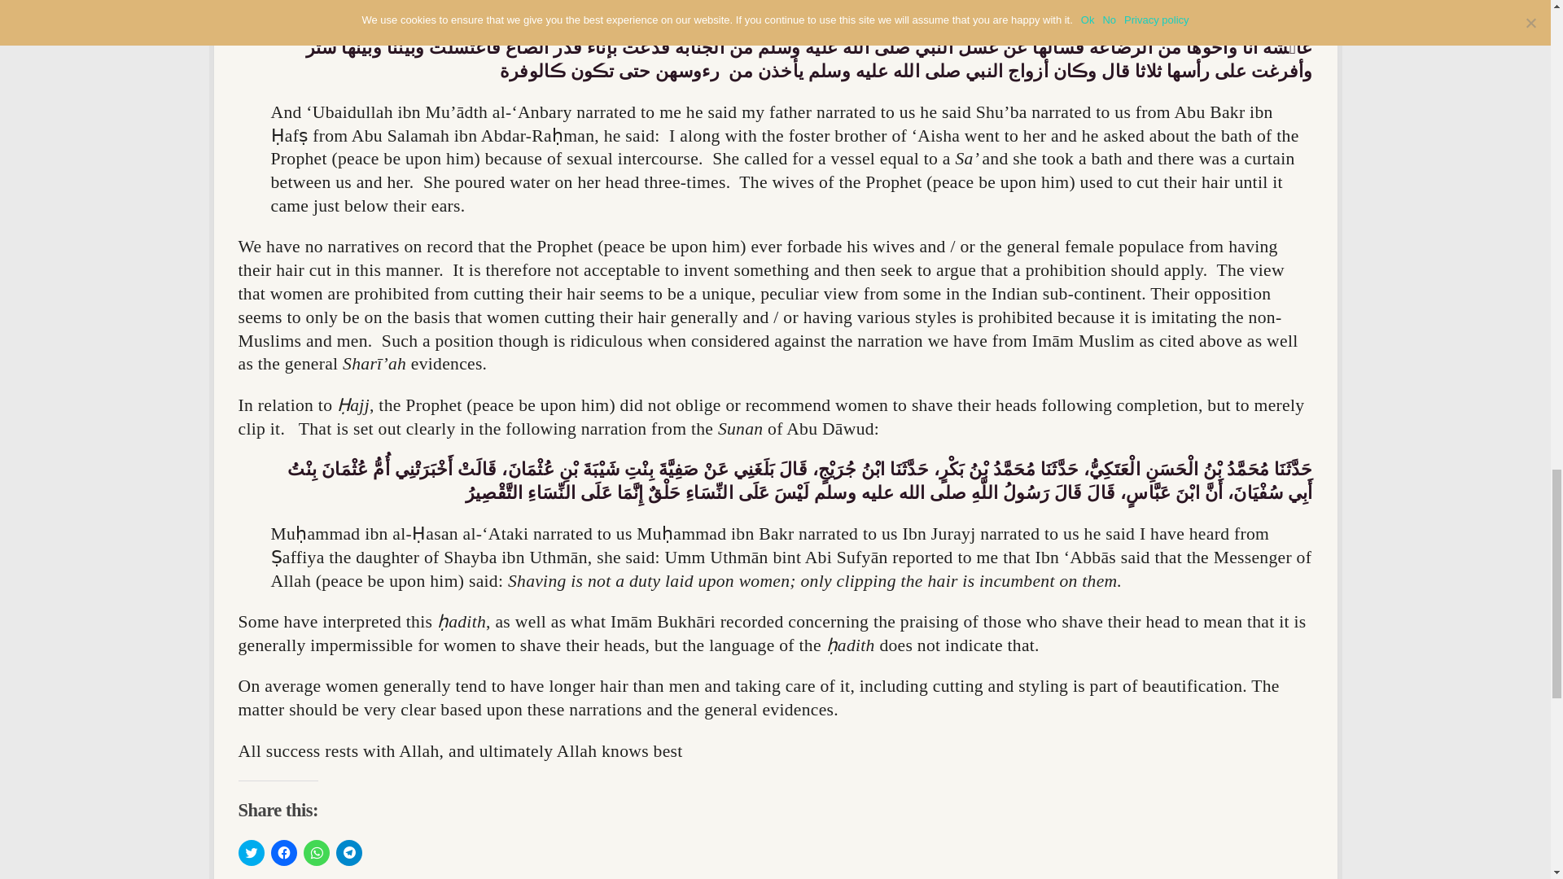 The image size is (1563, 879). I want to click on Click to share on Telegram, so click(348, 853).